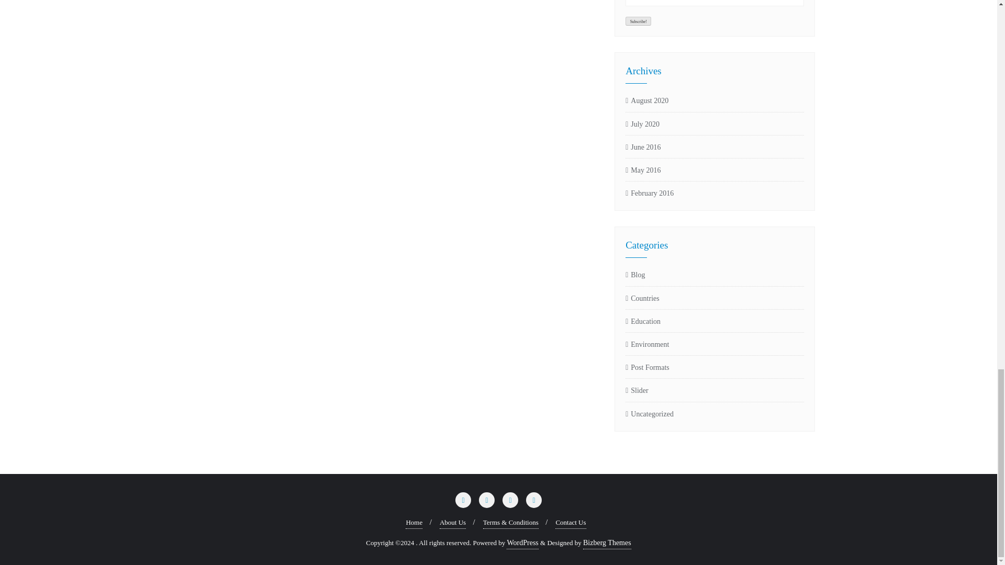 Image resolution: width=1005 pixels, height=565 pixels. Describe the element at coordinates (638, 21) in the screenshot. I see `Subscribe!` at that location.